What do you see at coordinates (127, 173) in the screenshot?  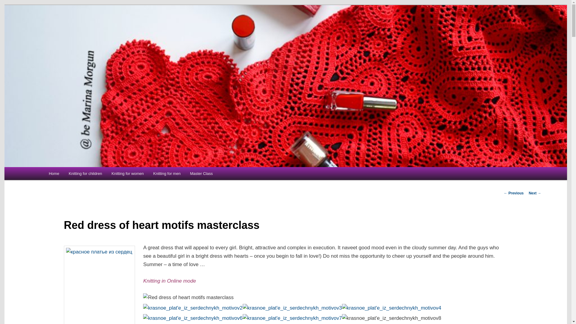 I see `Knitting for women` at bounding box center [127, 173].